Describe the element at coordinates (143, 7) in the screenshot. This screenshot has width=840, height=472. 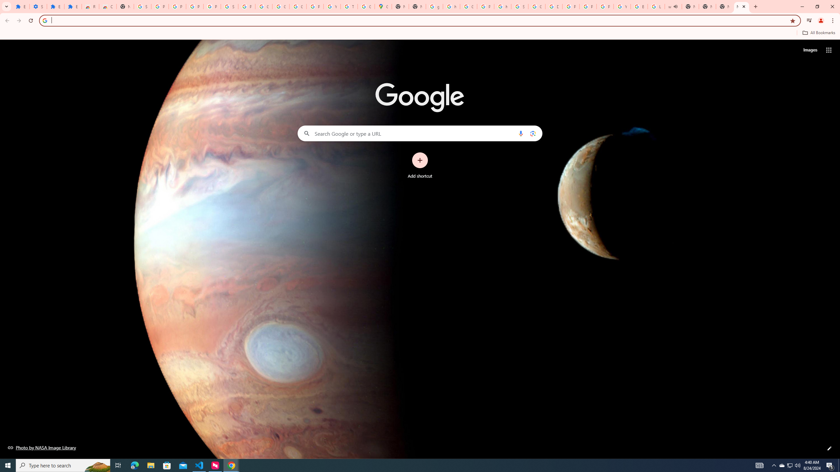
I see `Sign in - Google Accounts` at that location.